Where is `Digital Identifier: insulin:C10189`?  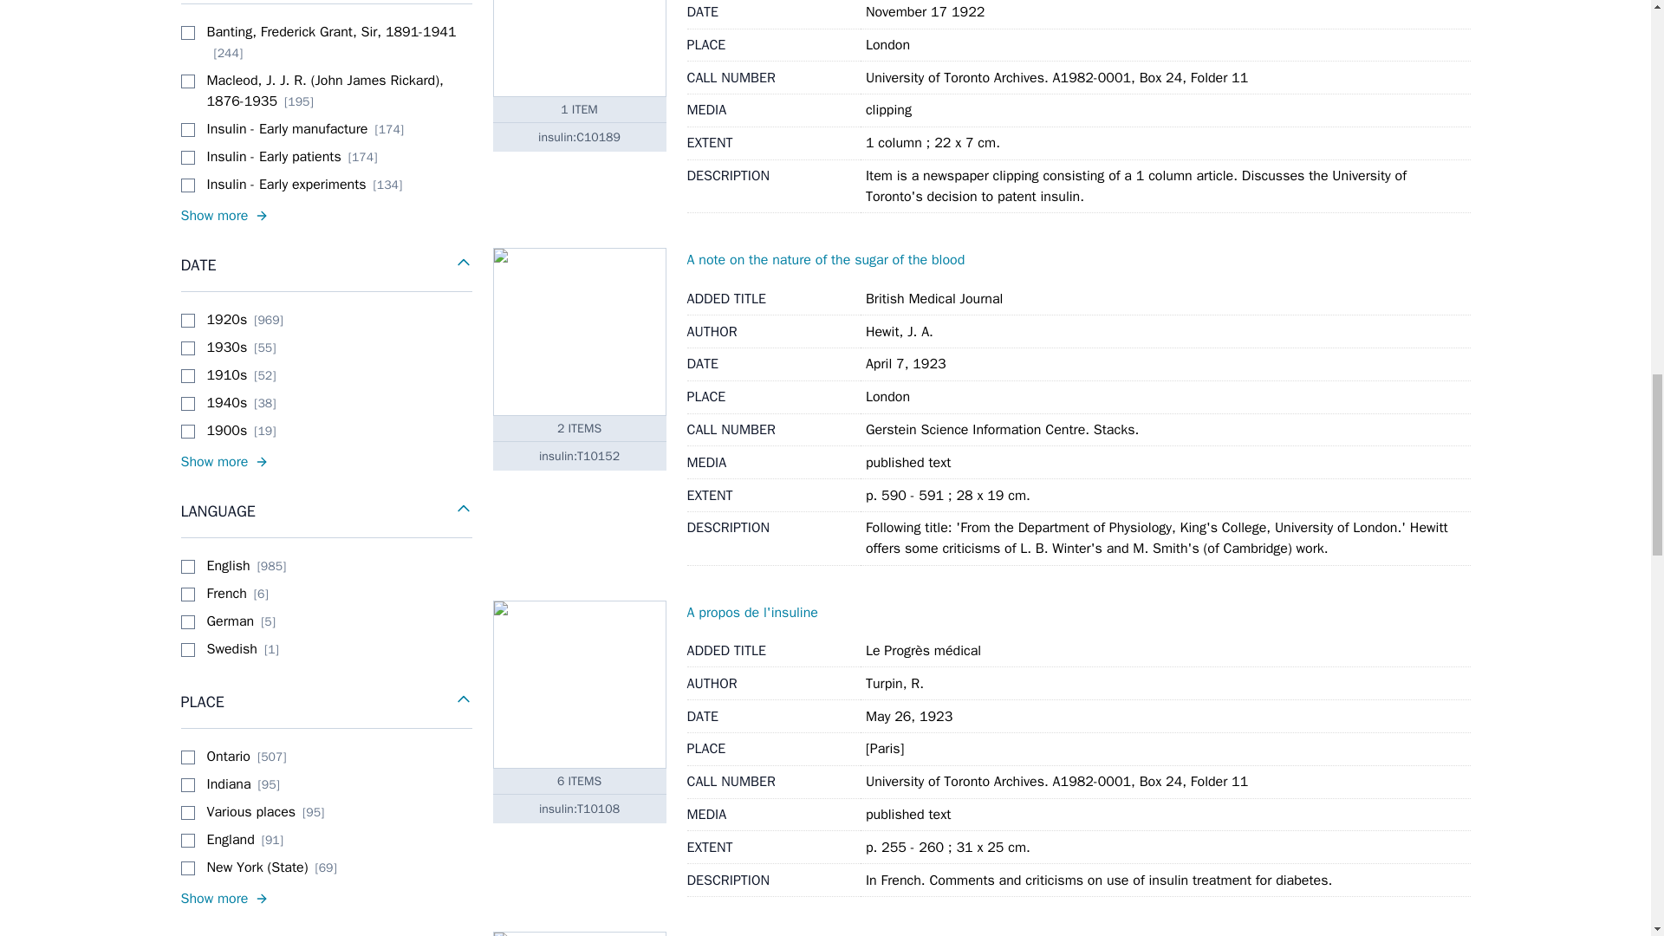
Digital Identifier: insulin:C10189 is located at coordinates (579, 137).